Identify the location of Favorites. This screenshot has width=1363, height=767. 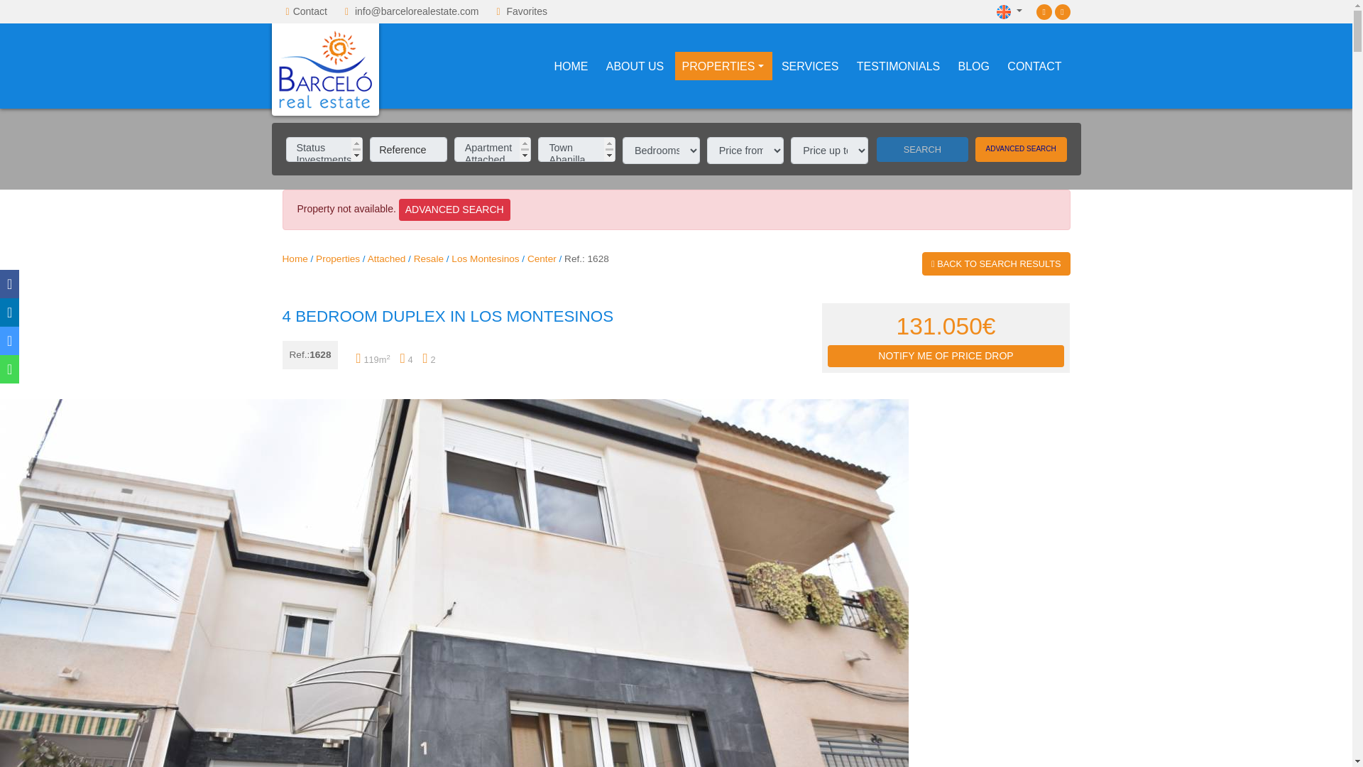
(527, 11).